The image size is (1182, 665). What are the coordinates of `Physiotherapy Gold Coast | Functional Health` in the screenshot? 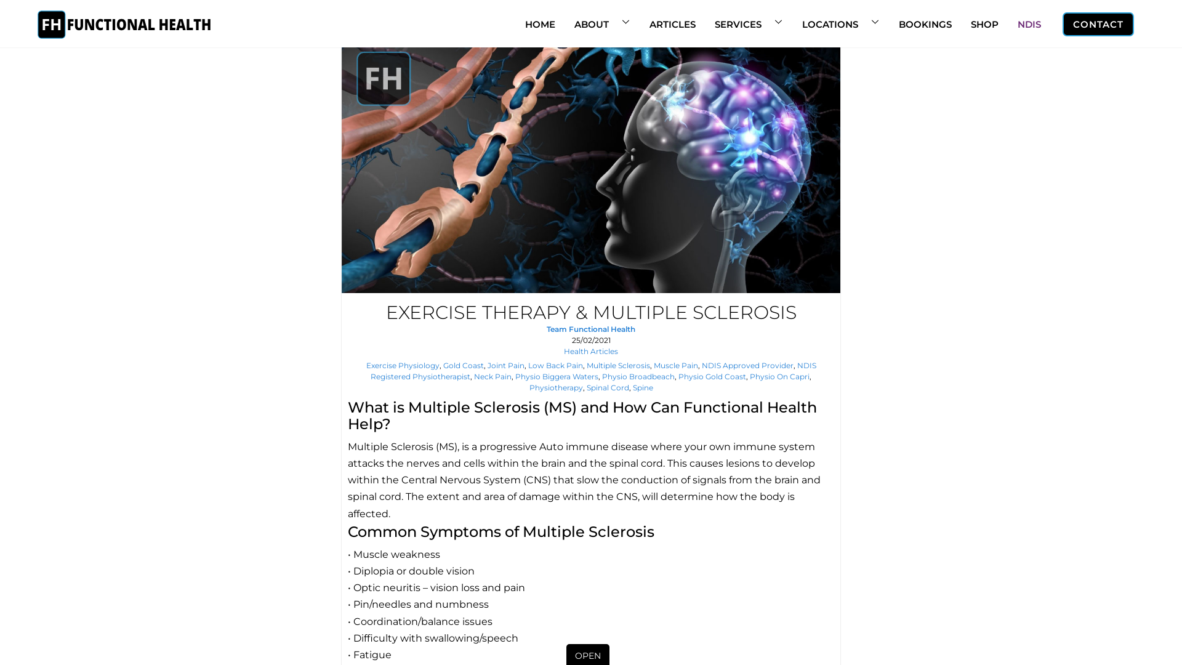 It's located at (124, 38).